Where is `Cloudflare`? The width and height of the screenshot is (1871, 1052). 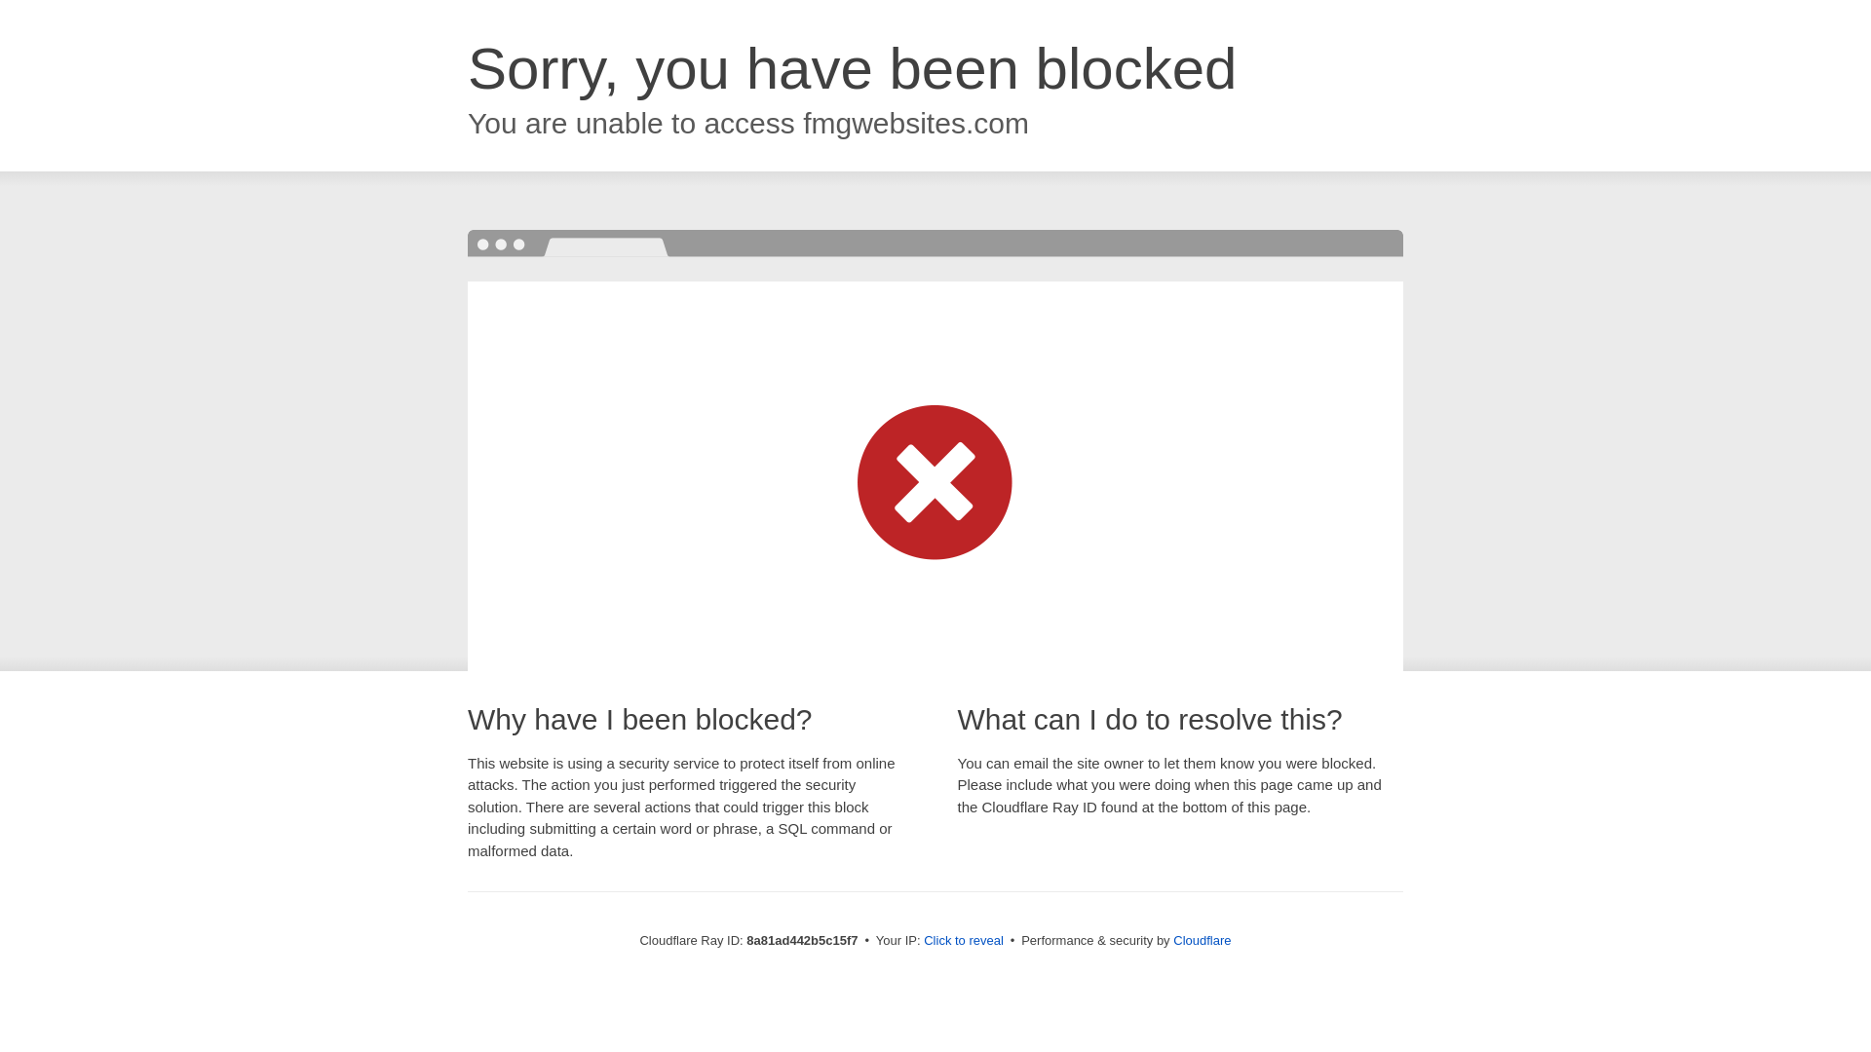 Cloudflare is located at coordinates (1202, 940).